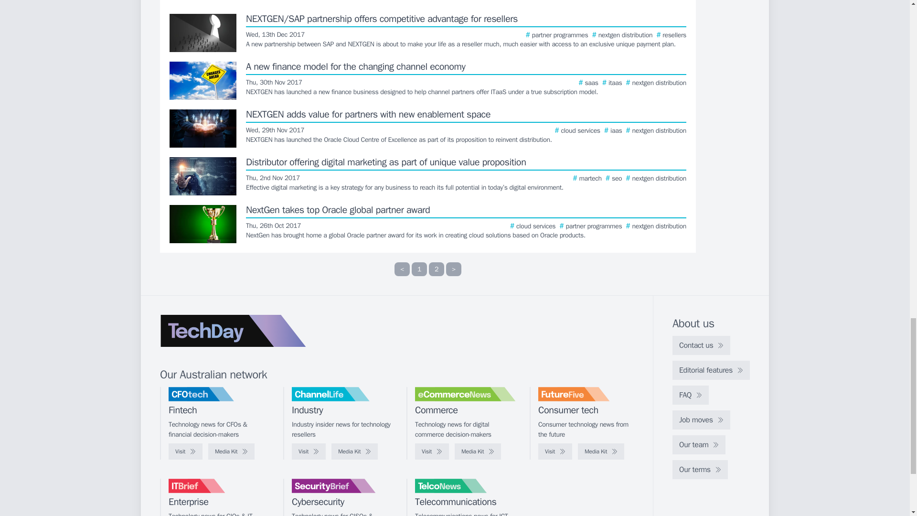 This screenshot has height=516, width=917. I want to click on Media Kit, so click(478, 451).